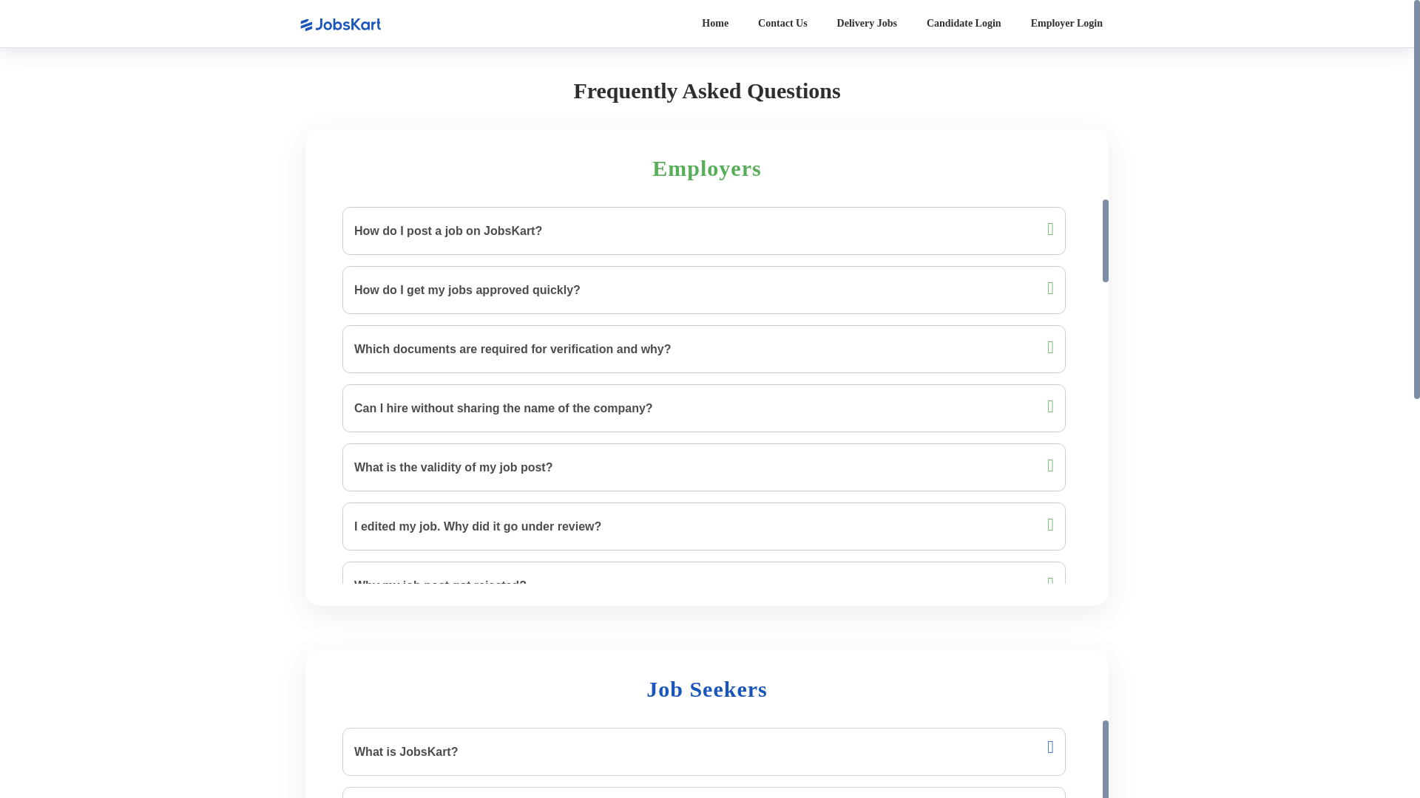  I want to click on Will I only Receive nearby candidates Responses ?, so click(704, 703).